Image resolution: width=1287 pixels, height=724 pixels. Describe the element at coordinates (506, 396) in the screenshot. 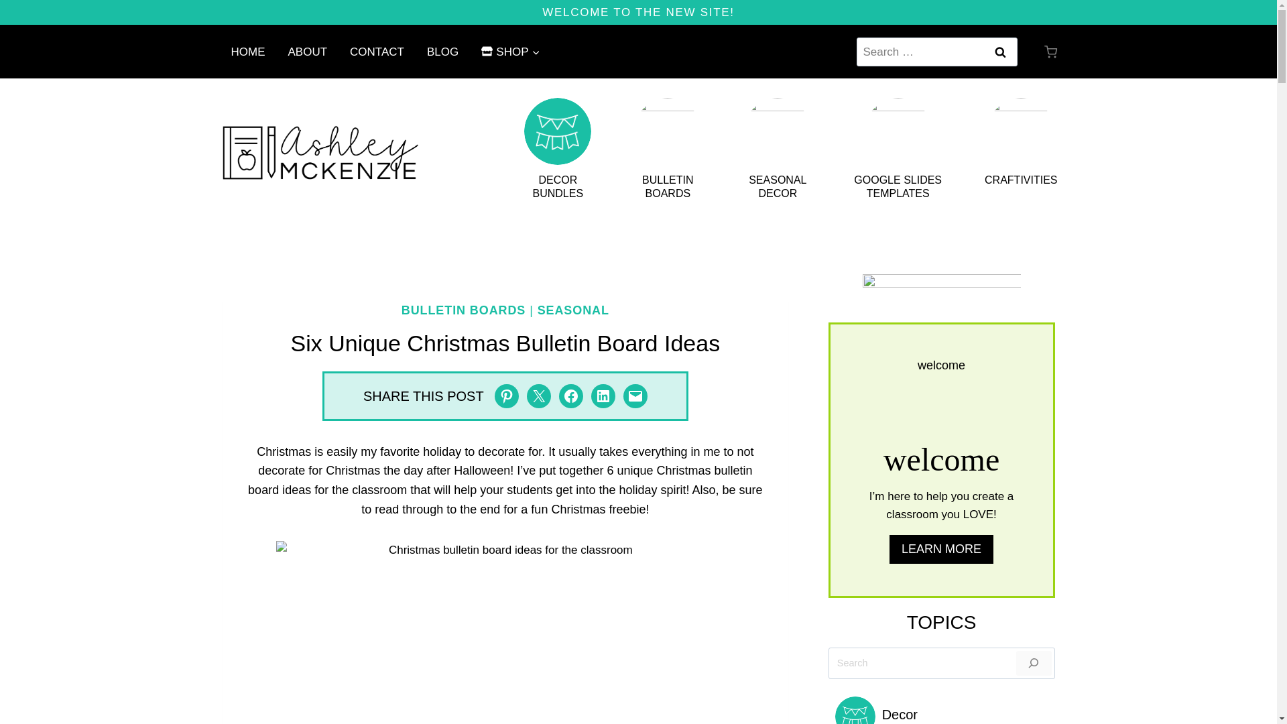

I see `Share on Pinterest` at that location.